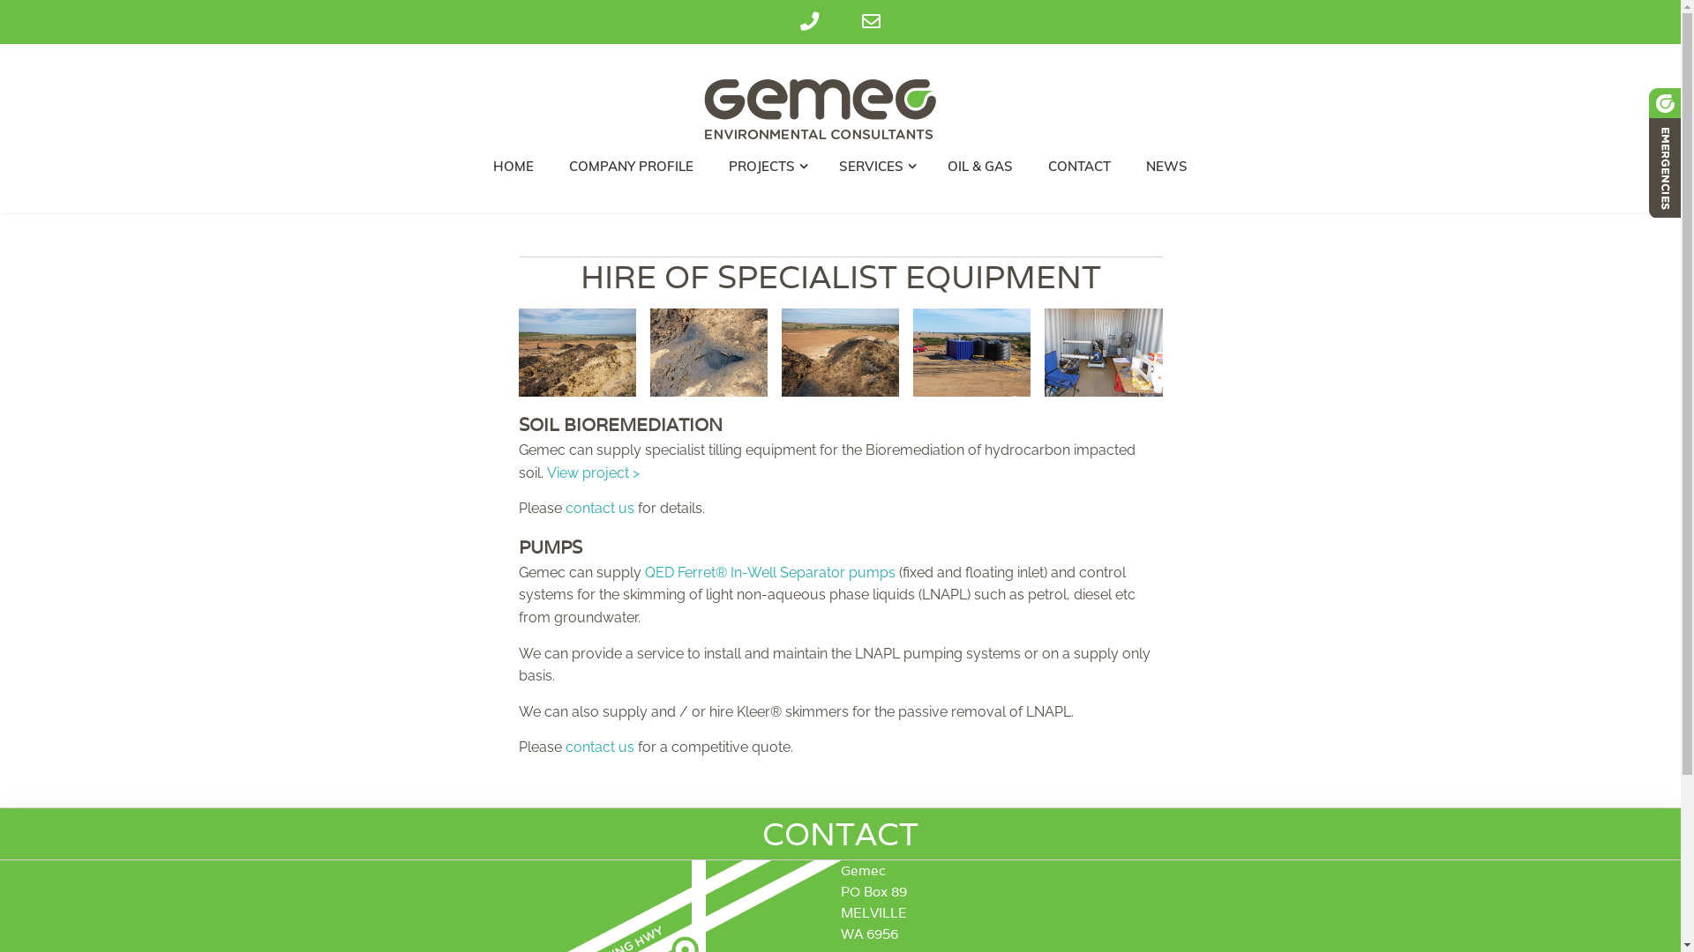 The image size is (1694, 952). What do you see at coordinates (599, 747) in the screenshot?
I see `contact us` at bounding box center [599, 747].